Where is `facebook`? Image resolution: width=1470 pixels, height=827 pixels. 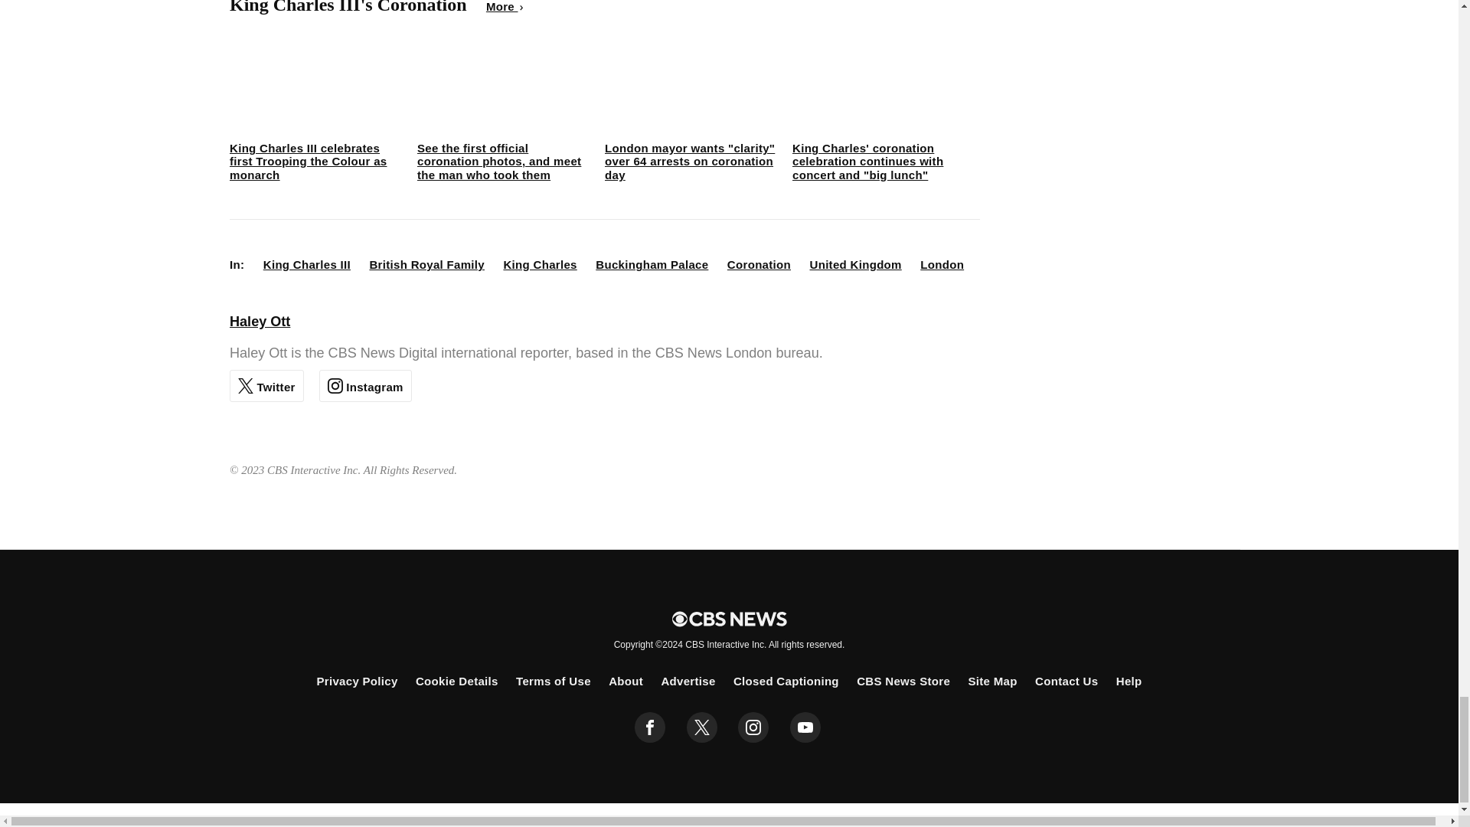 facebook is located at coordinates (650, 727).